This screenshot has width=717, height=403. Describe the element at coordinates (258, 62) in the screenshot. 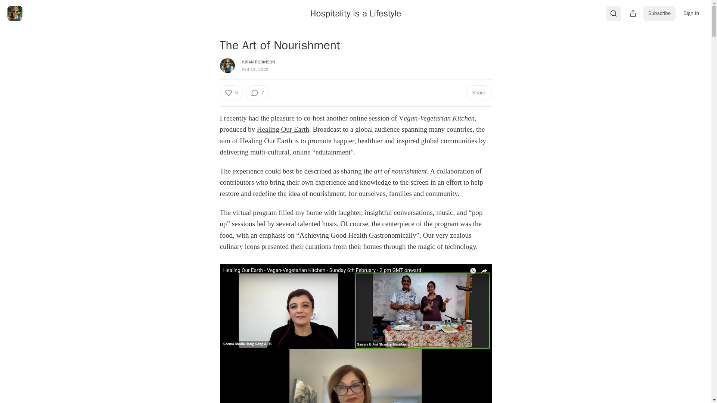

I see `KIRAN ROBINSON` at that location.